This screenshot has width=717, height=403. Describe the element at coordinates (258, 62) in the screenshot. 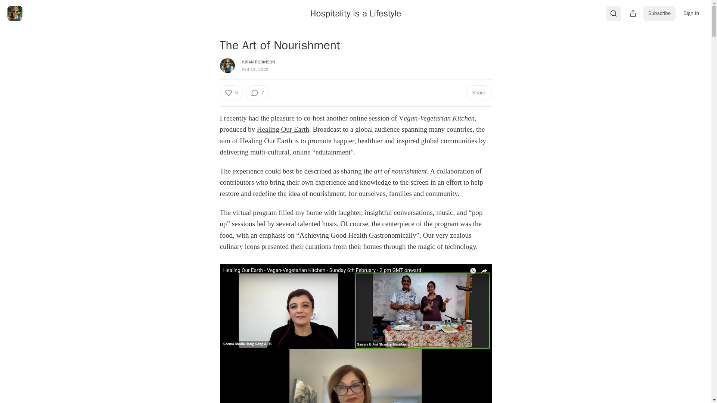

I see `KIRAN ROBINSON` at that location.